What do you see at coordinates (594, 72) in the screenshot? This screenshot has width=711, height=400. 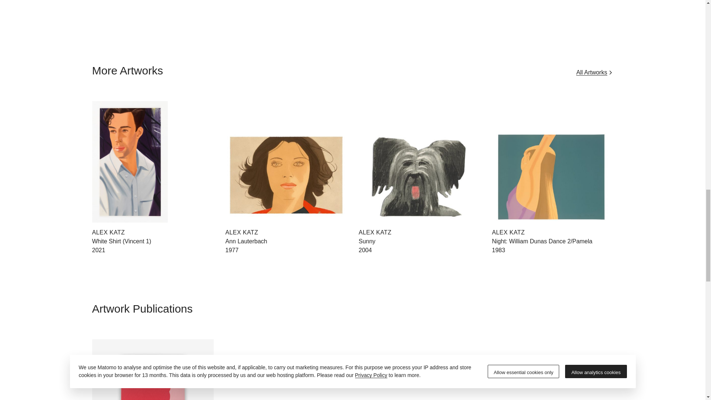 I see `All Artworks` at bounding box center [594, 72].